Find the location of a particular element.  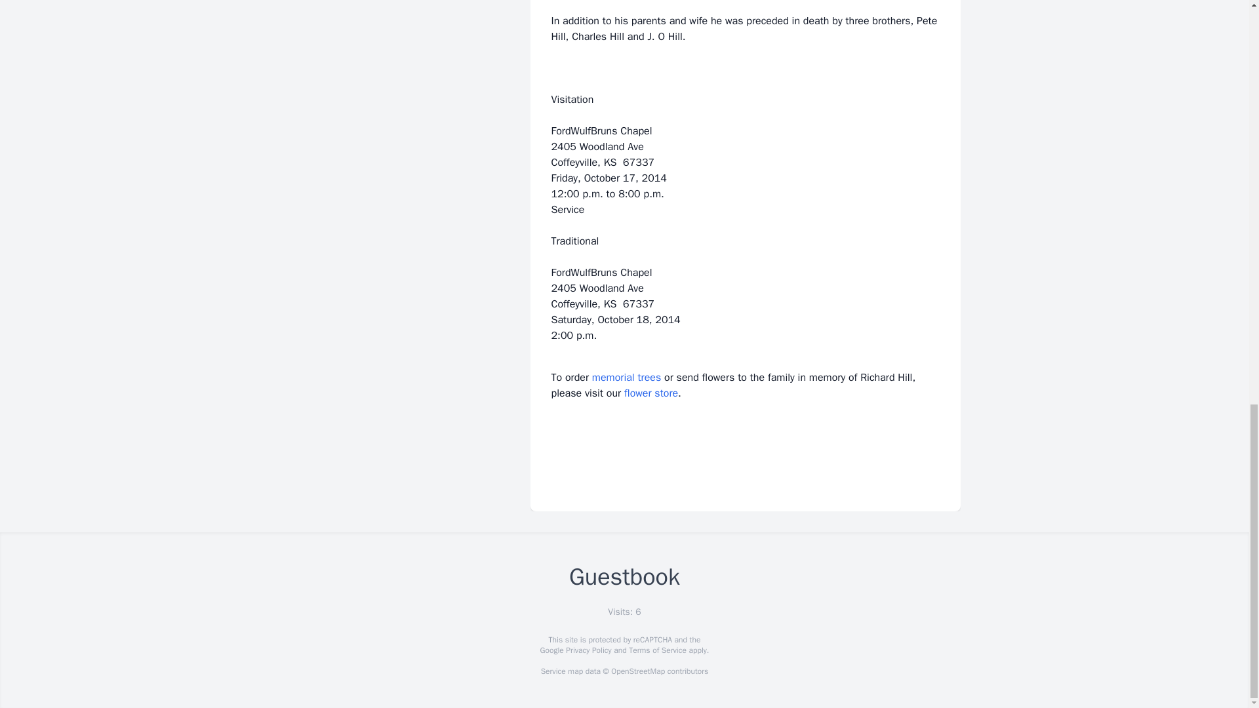

Privacy Policy is located at coordinates (588, 650).